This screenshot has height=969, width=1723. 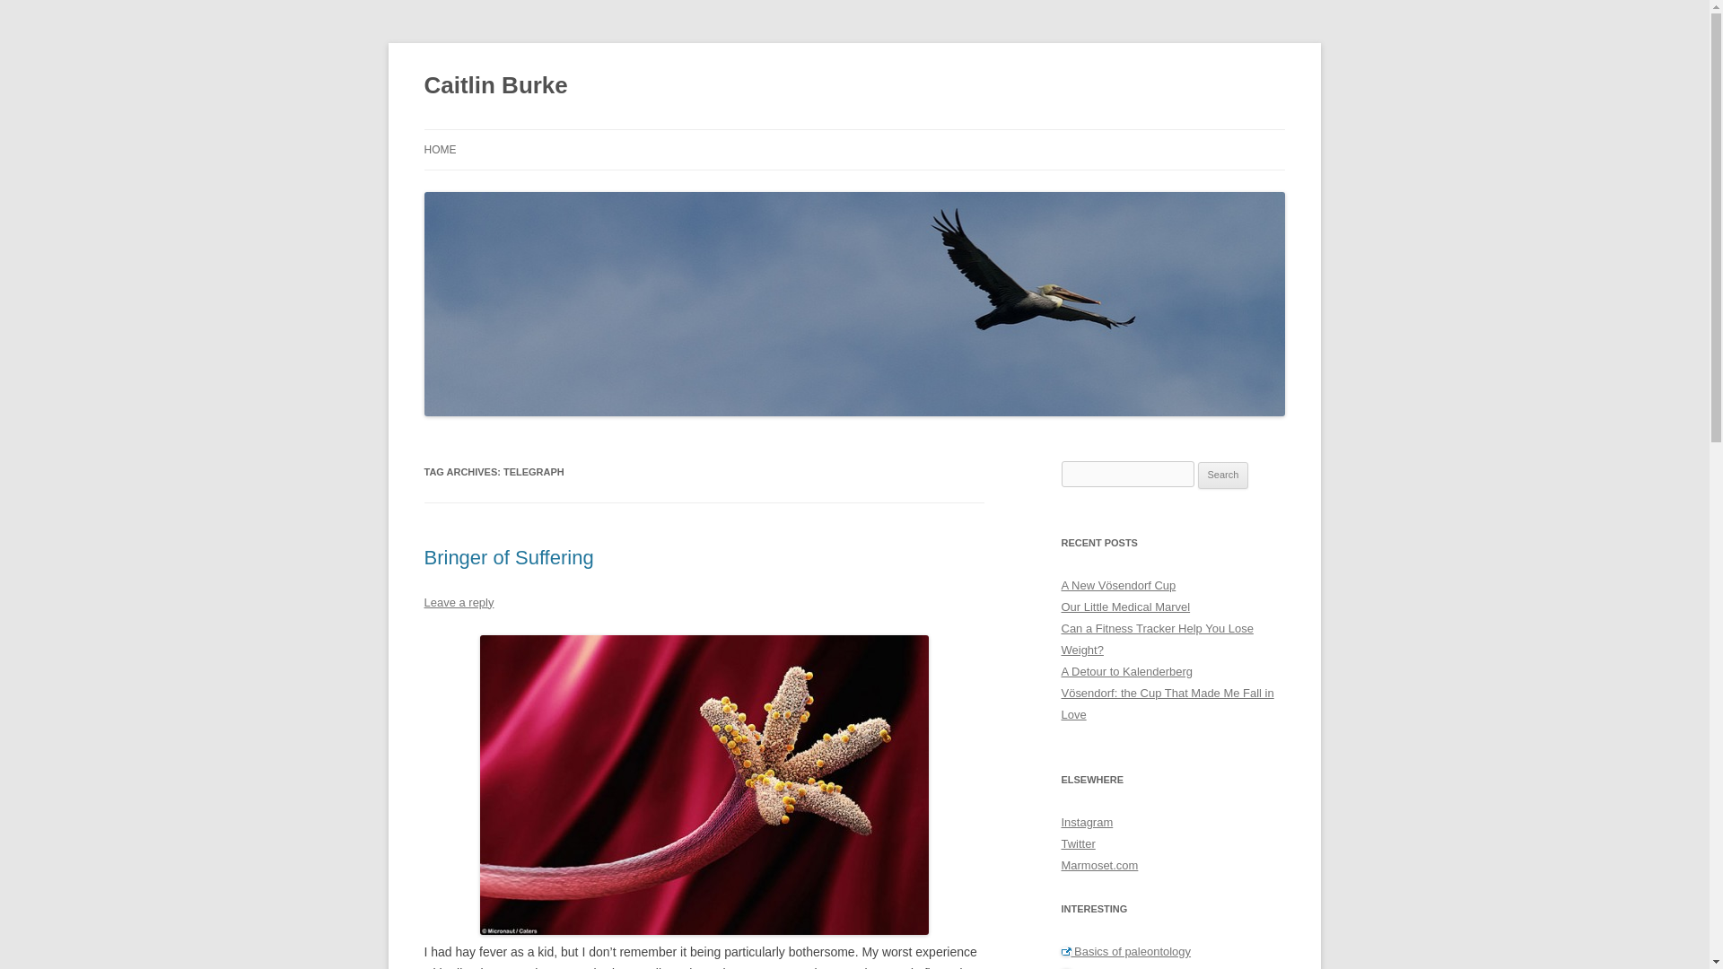 I want to click on Twitter, so click(x=1077, y=843).